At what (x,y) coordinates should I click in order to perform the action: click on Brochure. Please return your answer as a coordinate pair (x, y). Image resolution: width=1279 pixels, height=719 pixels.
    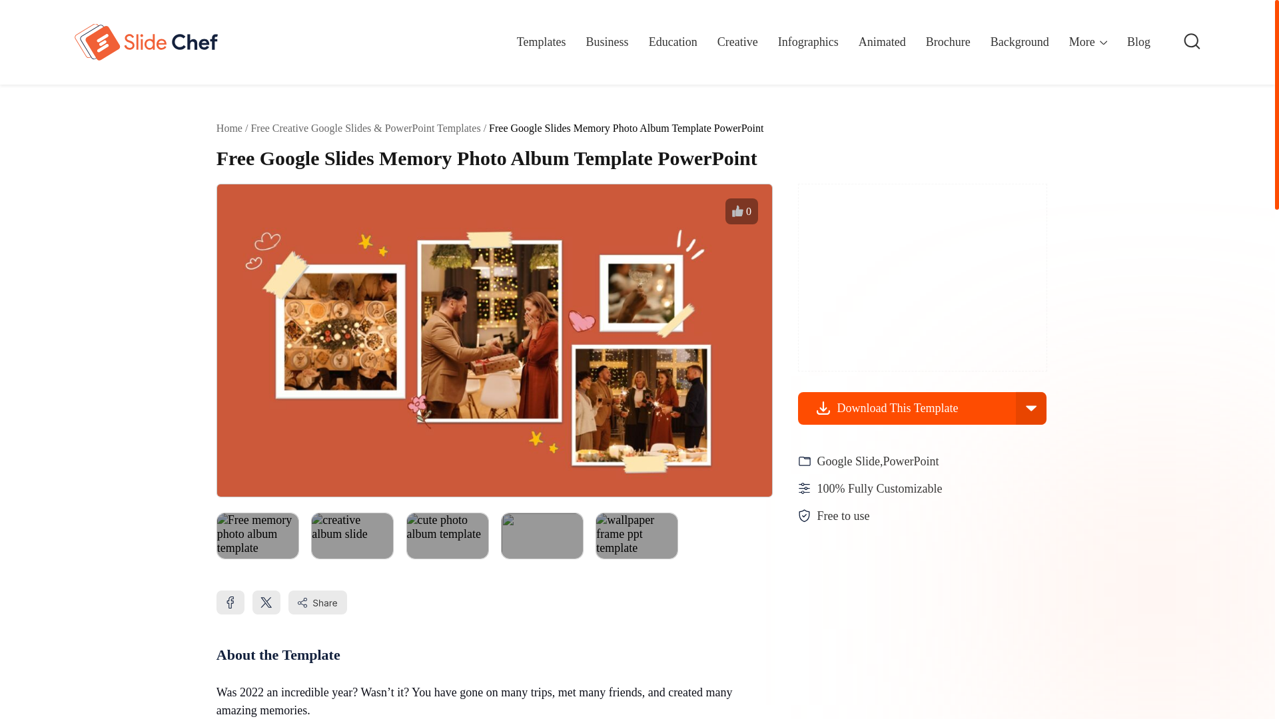
    Looking at the image, I should click on (949, 41).